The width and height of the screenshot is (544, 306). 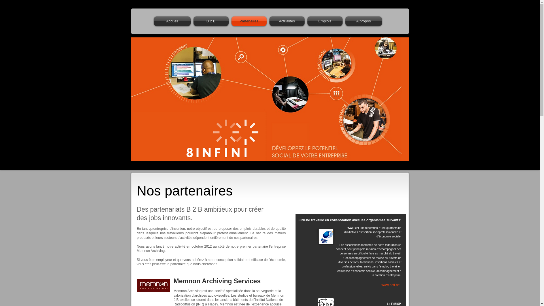 I want to click on Partenaires, so click(x=249, y=21).